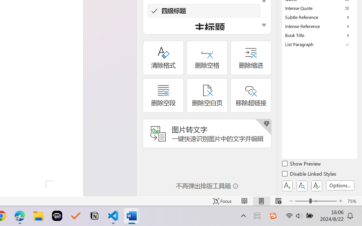  Describe the element at coordinates (316, 201) in the screenshot. I see `Zoom` at that location.